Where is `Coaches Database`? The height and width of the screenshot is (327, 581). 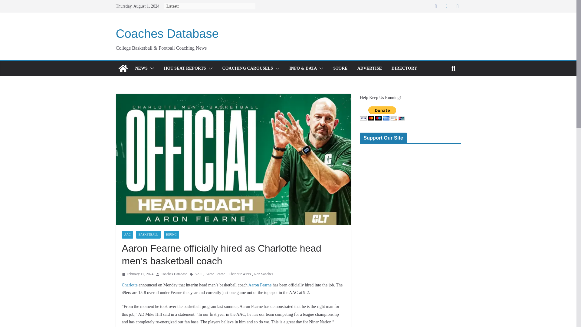 Coaches Database is located at coordinates (174, 274).